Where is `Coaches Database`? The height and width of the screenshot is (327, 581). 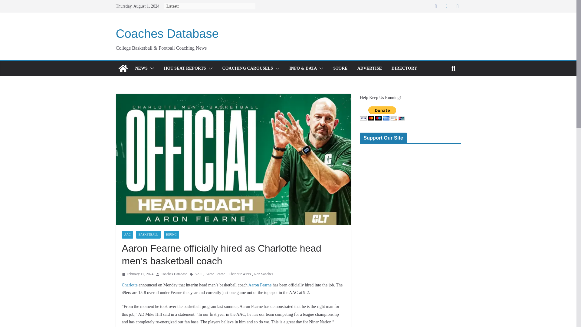 Coaches Database is located at coordinates (174, 274).